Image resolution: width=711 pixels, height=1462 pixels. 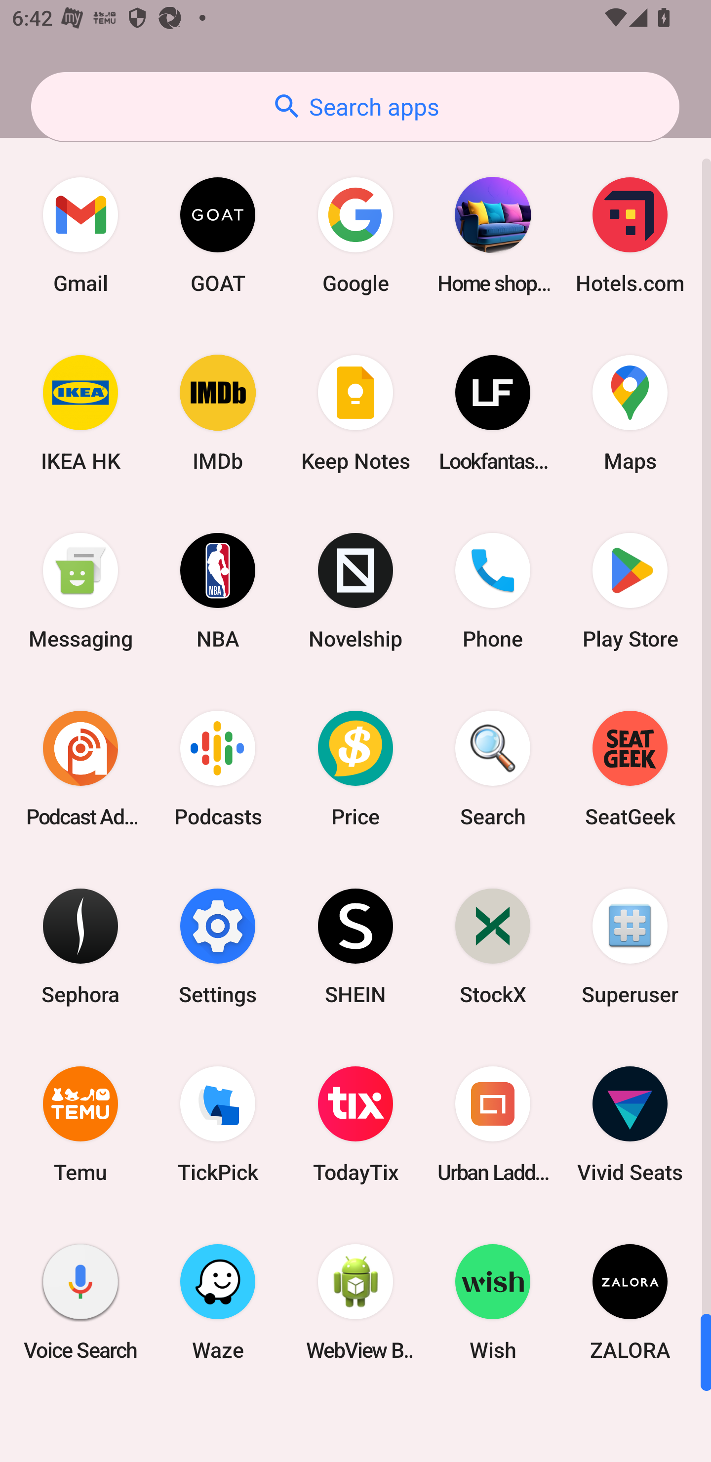 What do you see at coordinates (630, 945) in the screenshot?
I see `Superuser` at bounding box center [630, 945].